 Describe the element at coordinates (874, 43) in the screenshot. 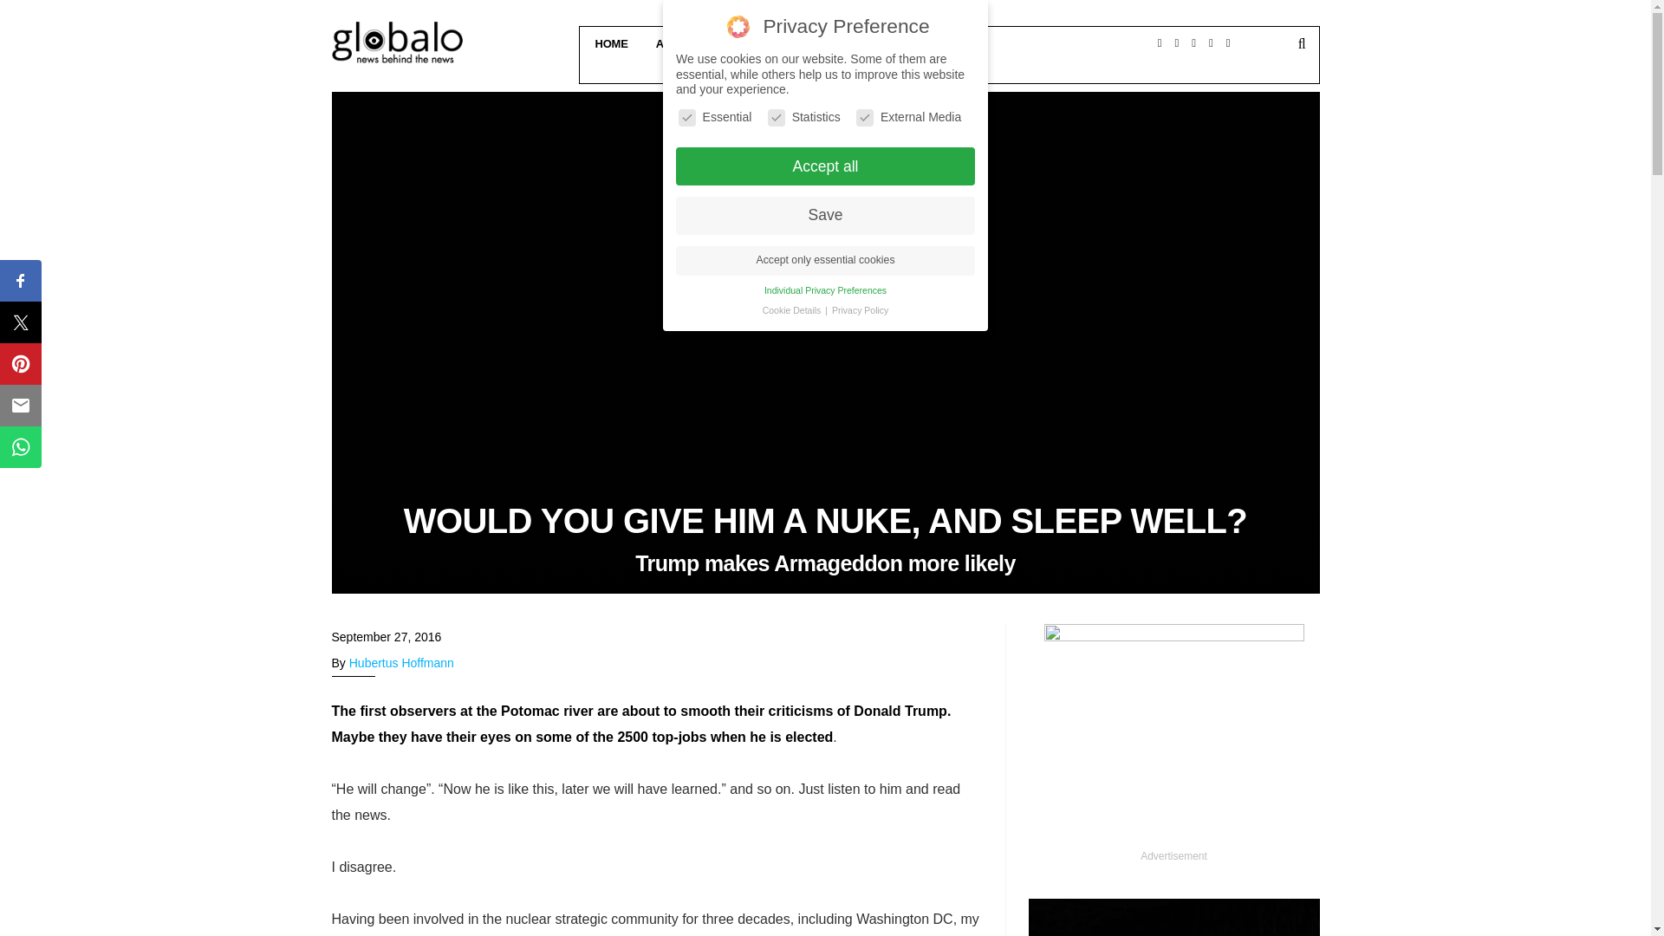

I see `CONTACT US` at that location.